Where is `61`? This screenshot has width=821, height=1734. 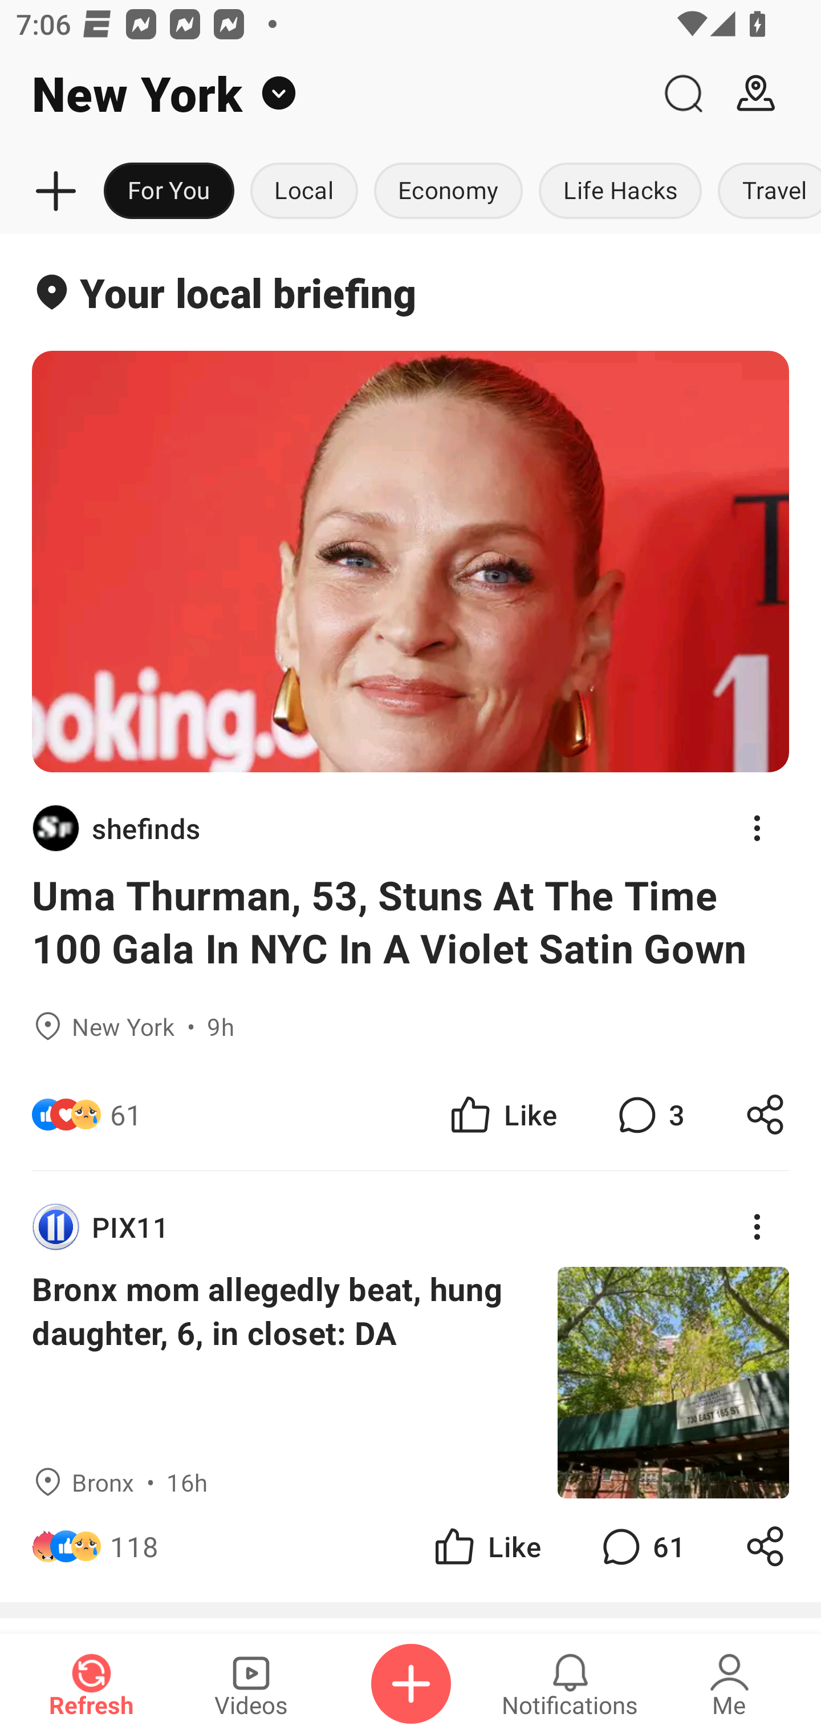
61 is located at coordinates (641, 1546).